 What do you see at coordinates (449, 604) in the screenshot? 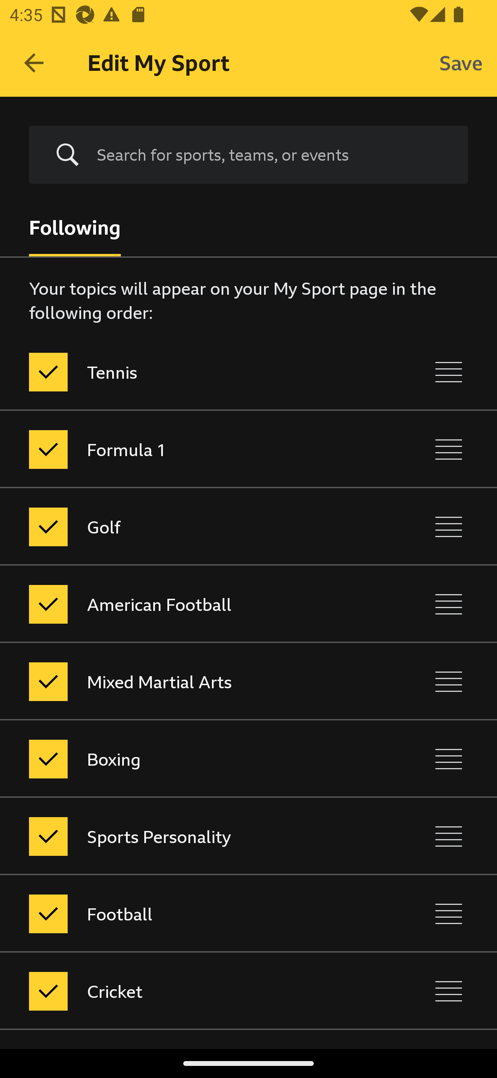
I see `Reorder American Football` at bounding box center [449, 604].